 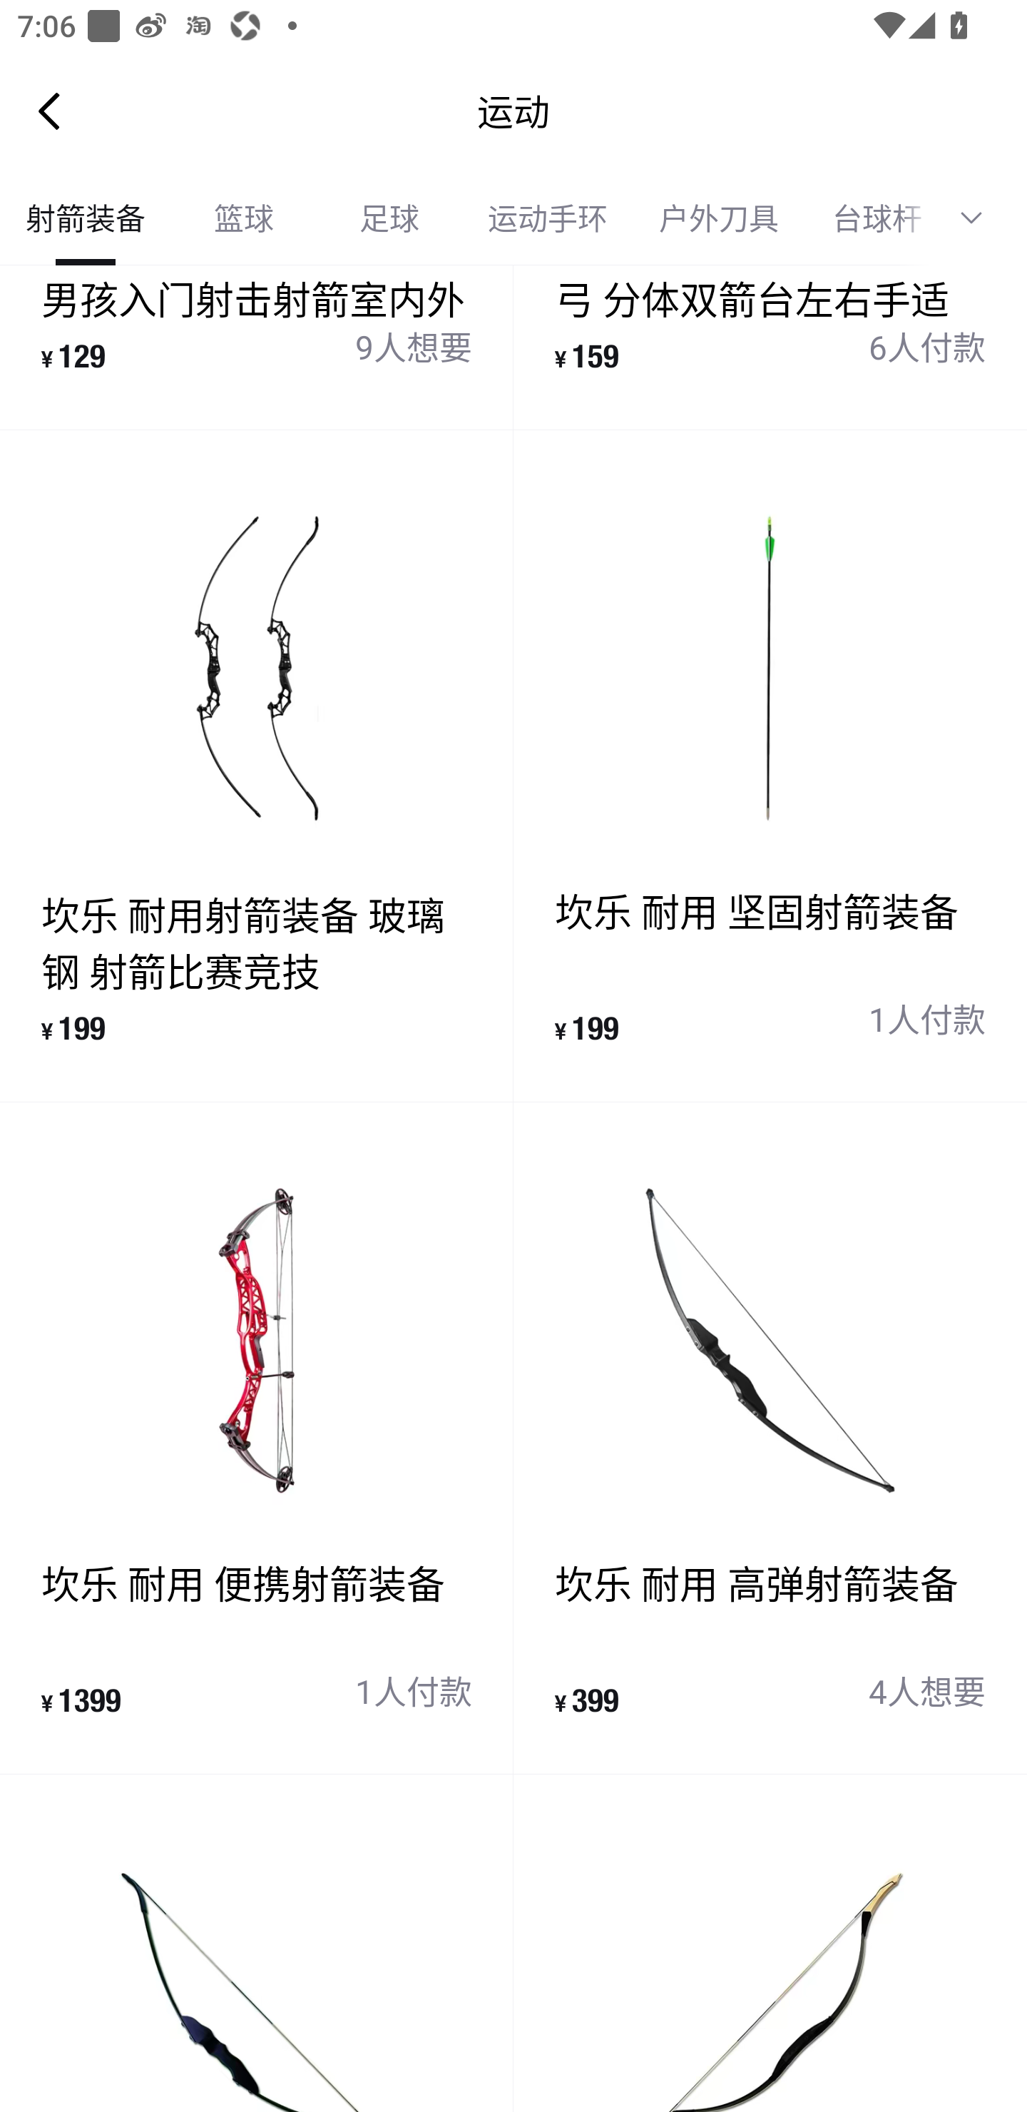 What do you see at coordinates (257, 766) in the screenshot?
I see `坎乐 耐用射箭装备 玻璃
钢 射箭比赛竞技 ¥ 199` at bounding box center [257, 766].